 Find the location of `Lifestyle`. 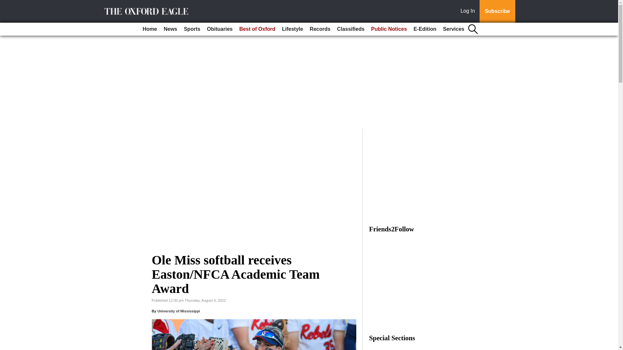

Lifestyle is located at coordinates (292, 29).